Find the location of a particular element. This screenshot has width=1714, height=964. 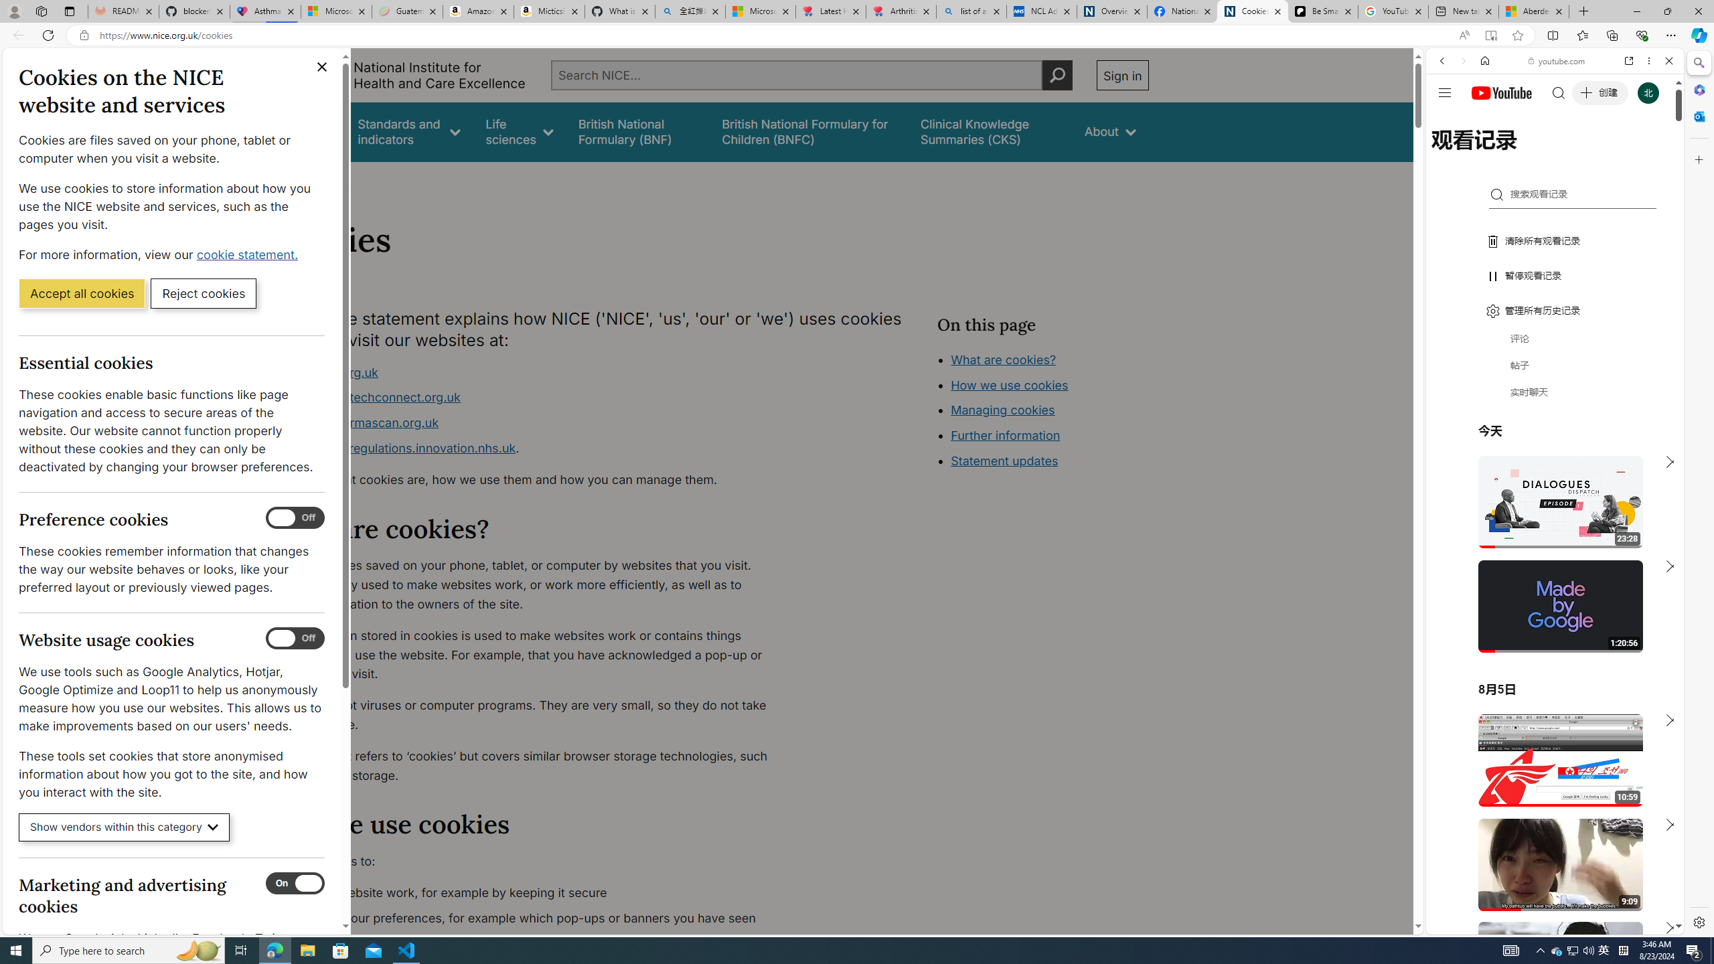

Cookies | About | NICE is located at coordinates (1252, 11).